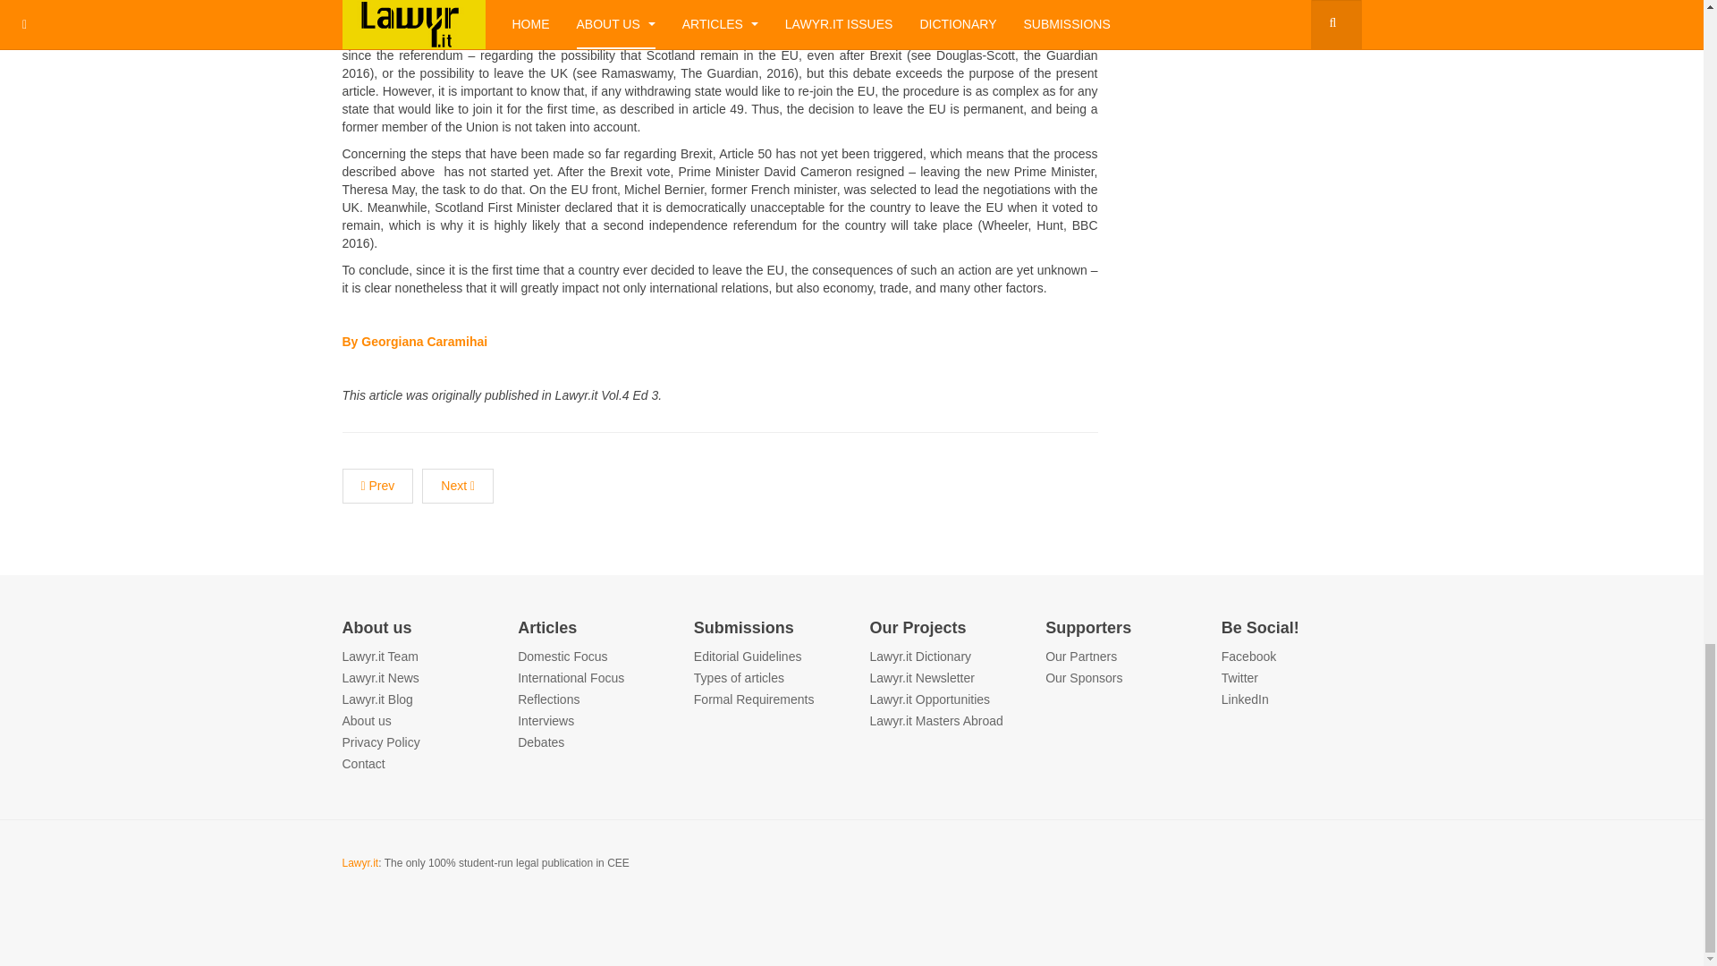  I want to click on Joomla 3 template, so click(363, 763).